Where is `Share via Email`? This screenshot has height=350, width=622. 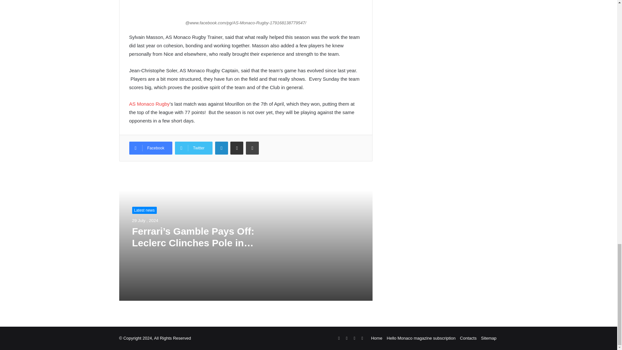
Share via Email is located at coordinates (236, 148).